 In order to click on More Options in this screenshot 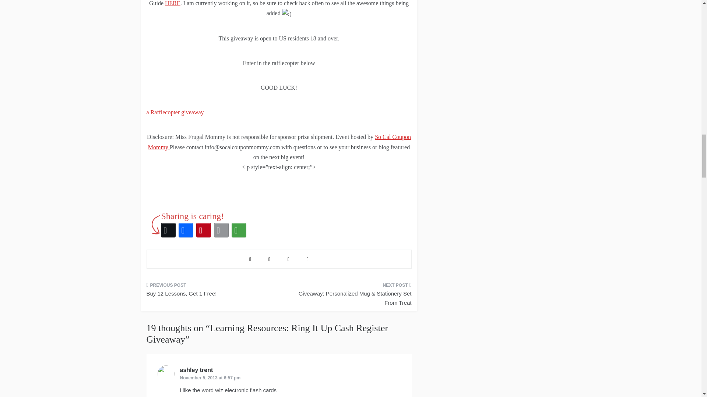, I will do `click(239, 230)`.